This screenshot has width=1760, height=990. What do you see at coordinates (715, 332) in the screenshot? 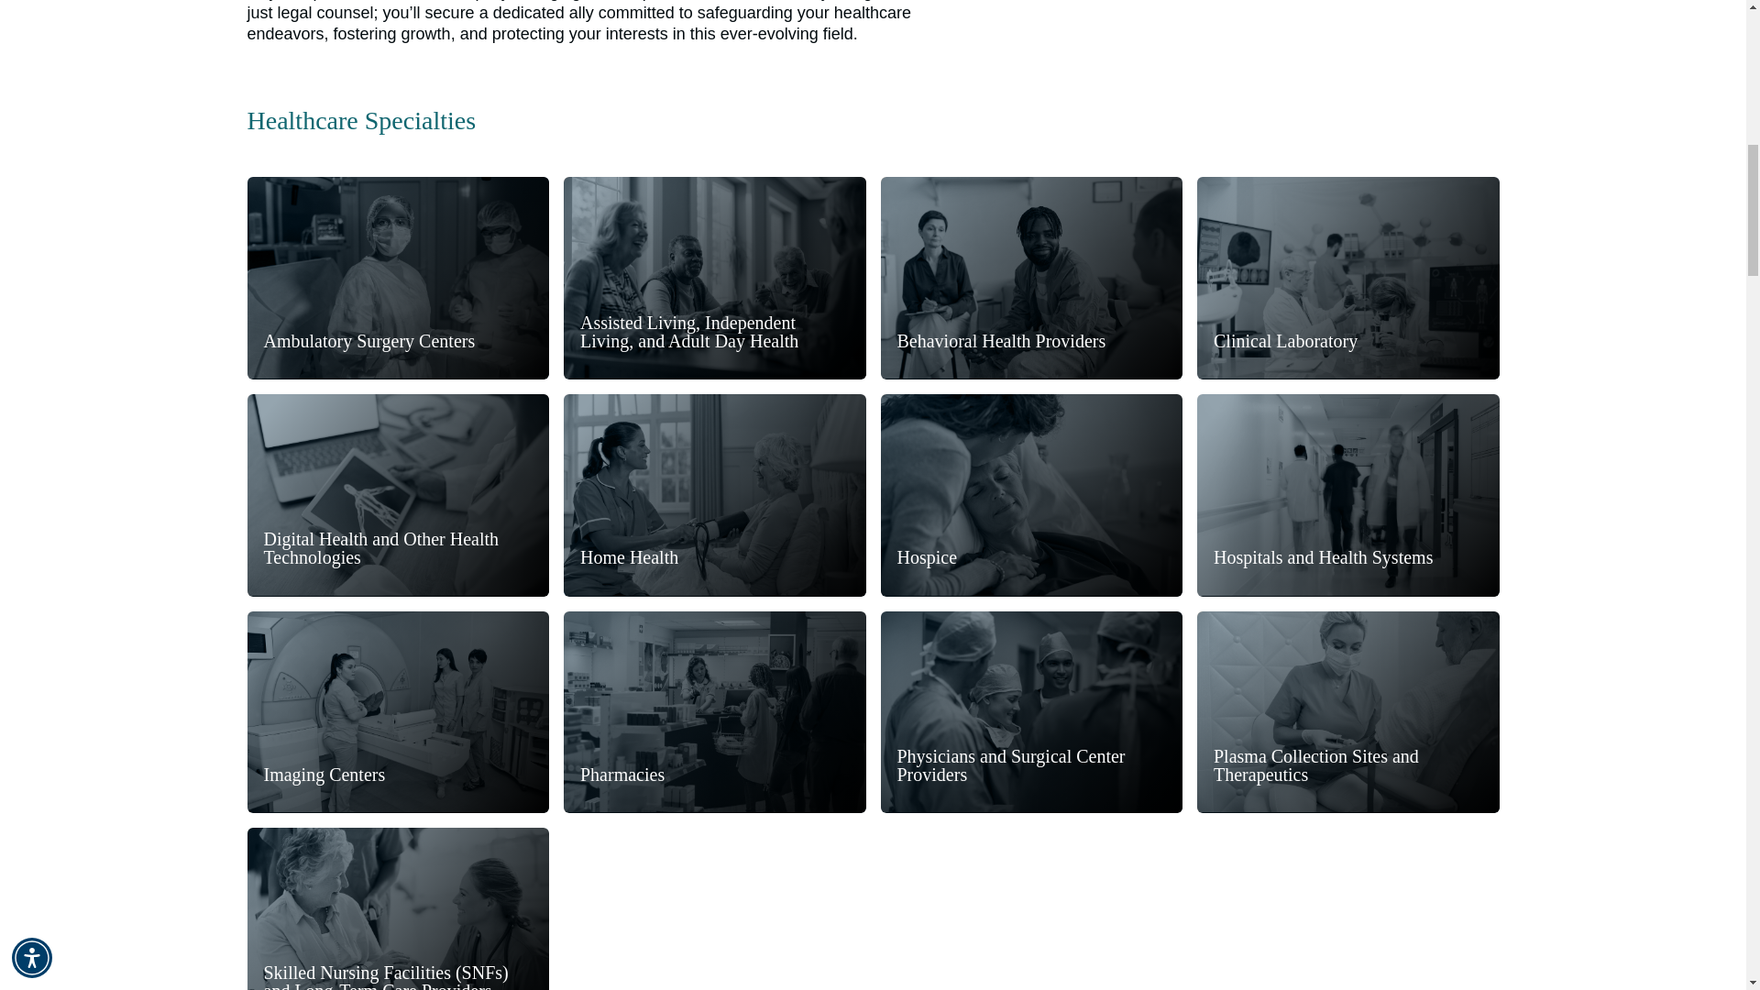
I see `Assisted Living, Independent Living, and Adult Day Health` at bounding box center [715, 332].